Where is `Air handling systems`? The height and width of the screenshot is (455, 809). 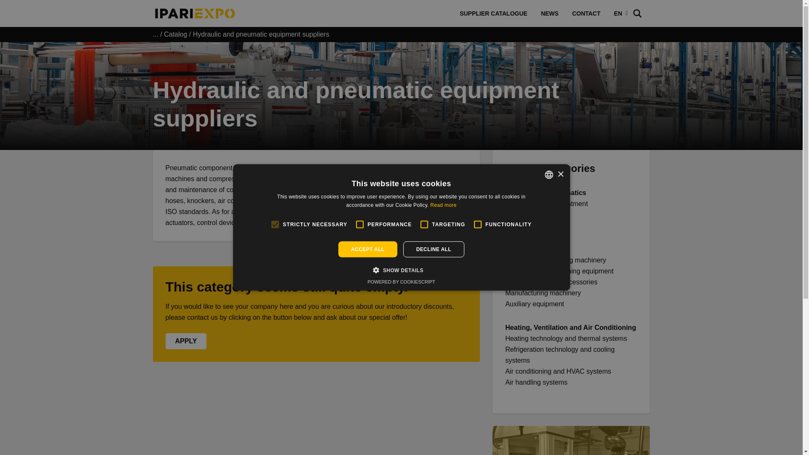
Air handling systems is located at coordinates (536, 382).